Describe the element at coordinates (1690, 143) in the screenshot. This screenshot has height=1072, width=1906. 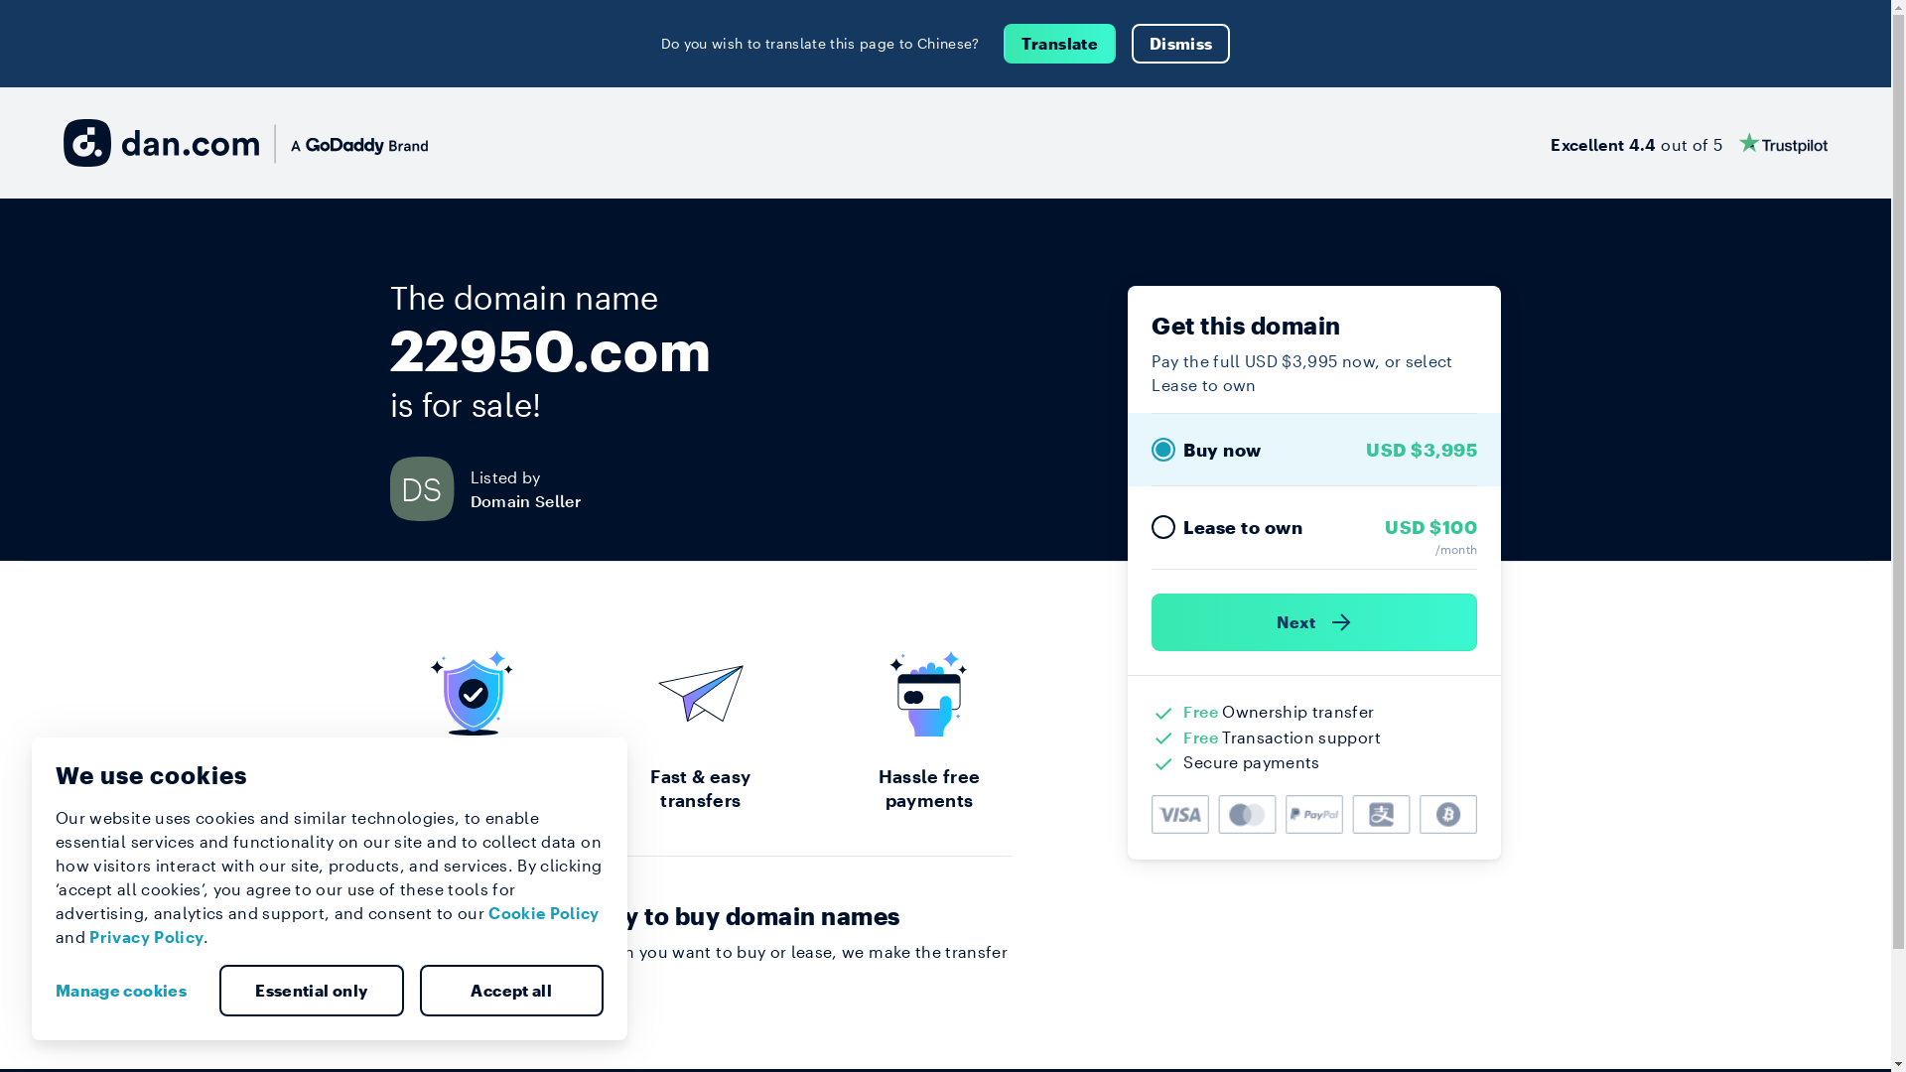
I see `Excellent 4.4 out of 5` at that location.